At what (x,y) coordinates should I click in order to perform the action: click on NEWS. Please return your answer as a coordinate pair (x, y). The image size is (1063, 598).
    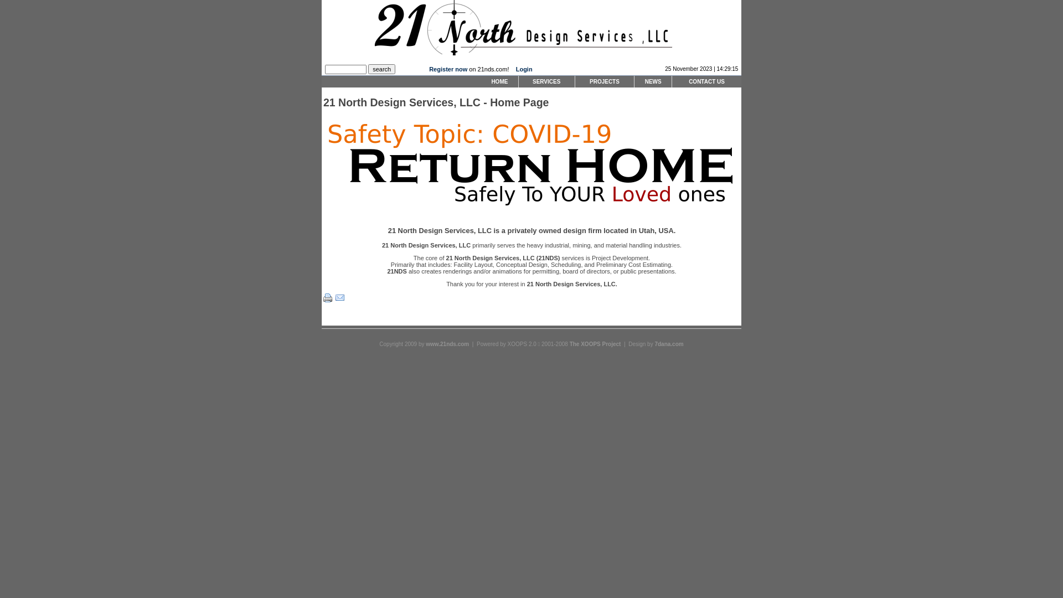
    Looking at the image, I should click on (653, 82).